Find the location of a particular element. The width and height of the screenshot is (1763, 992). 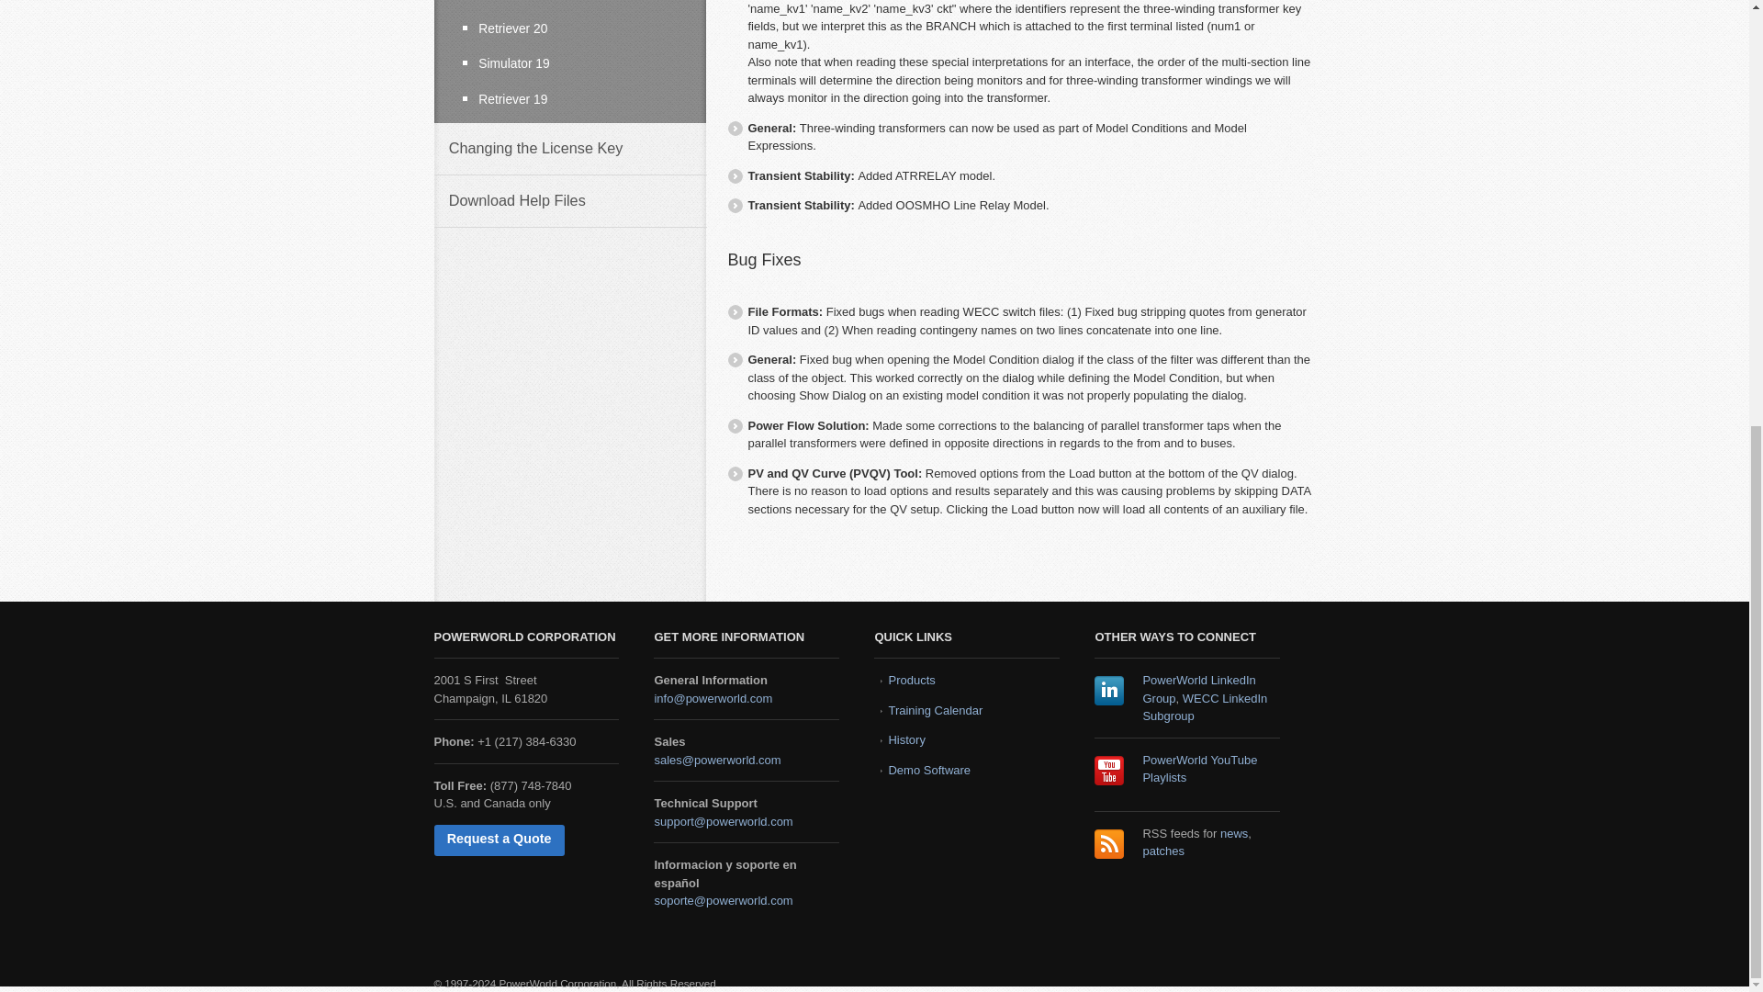

Request a Quote is located at coordinates (499, 840).